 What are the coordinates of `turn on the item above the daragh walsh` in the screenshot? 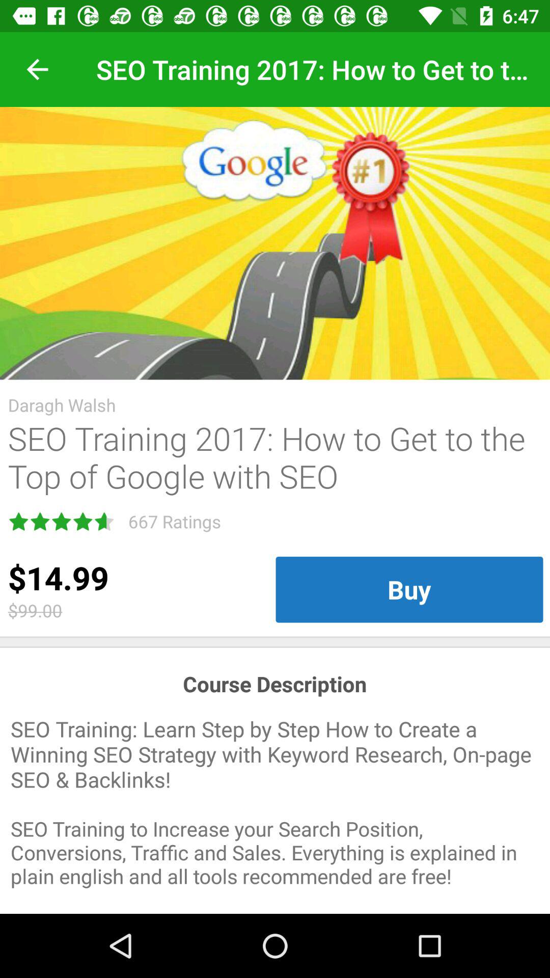 It's located at (275, 243).